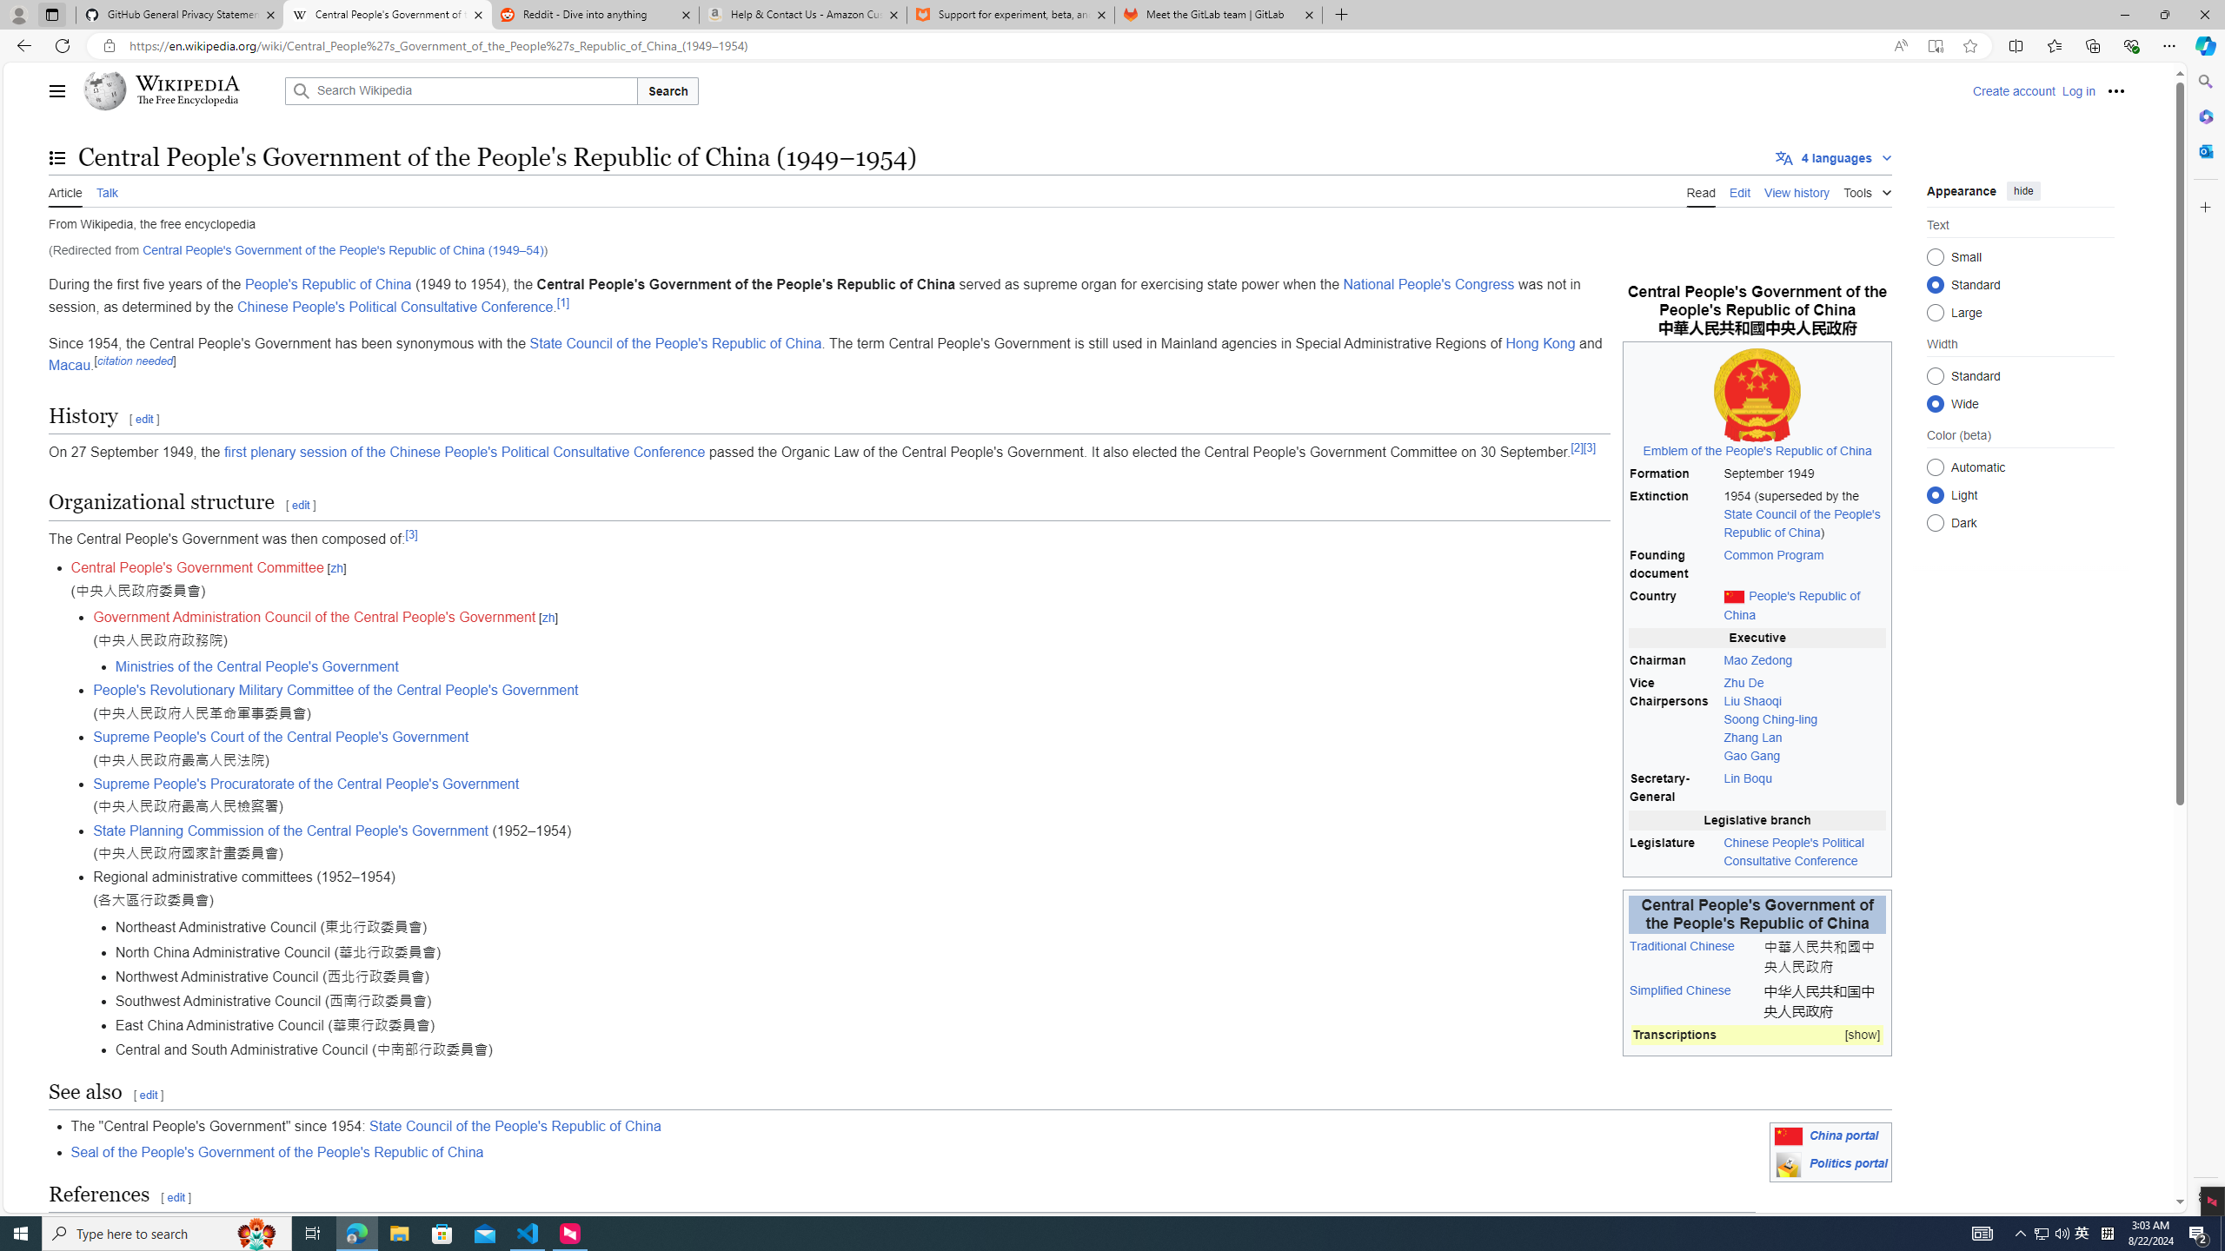  I want to click on Small, so click(1935, 256).